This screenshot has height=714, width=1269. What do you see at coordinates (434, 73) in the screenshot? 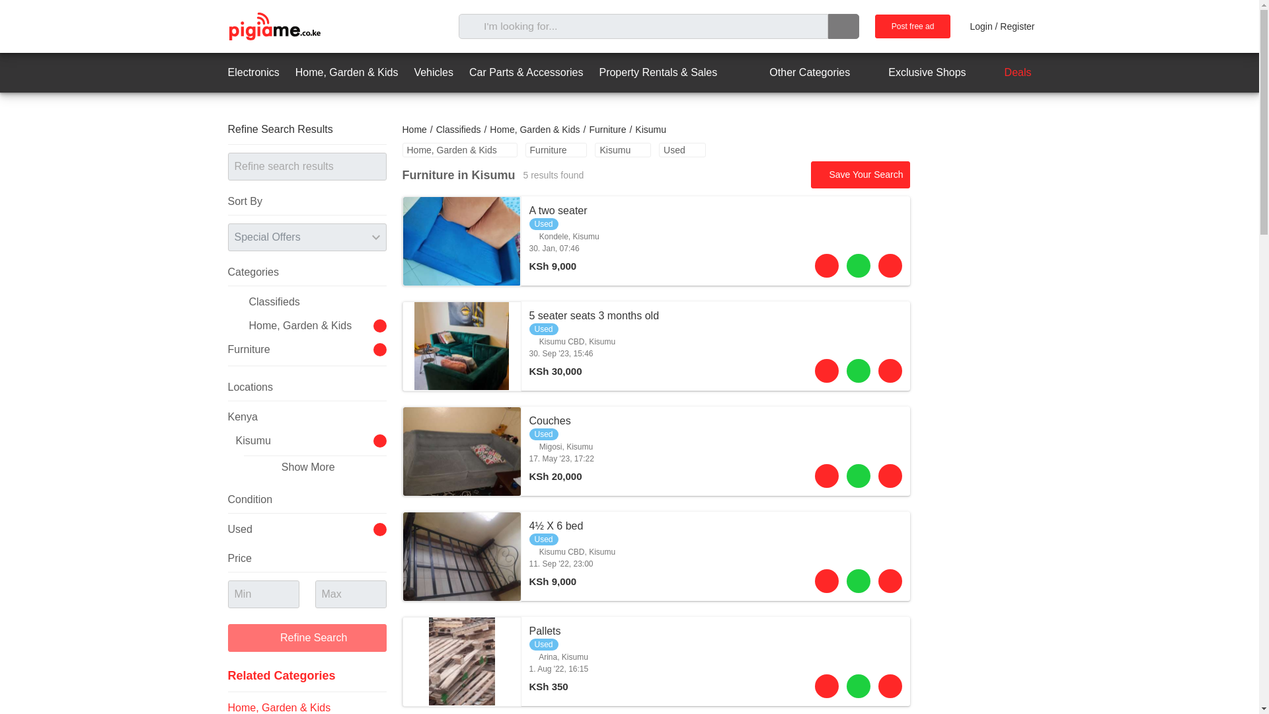
I see `Used` at bounding box center [434, 73].